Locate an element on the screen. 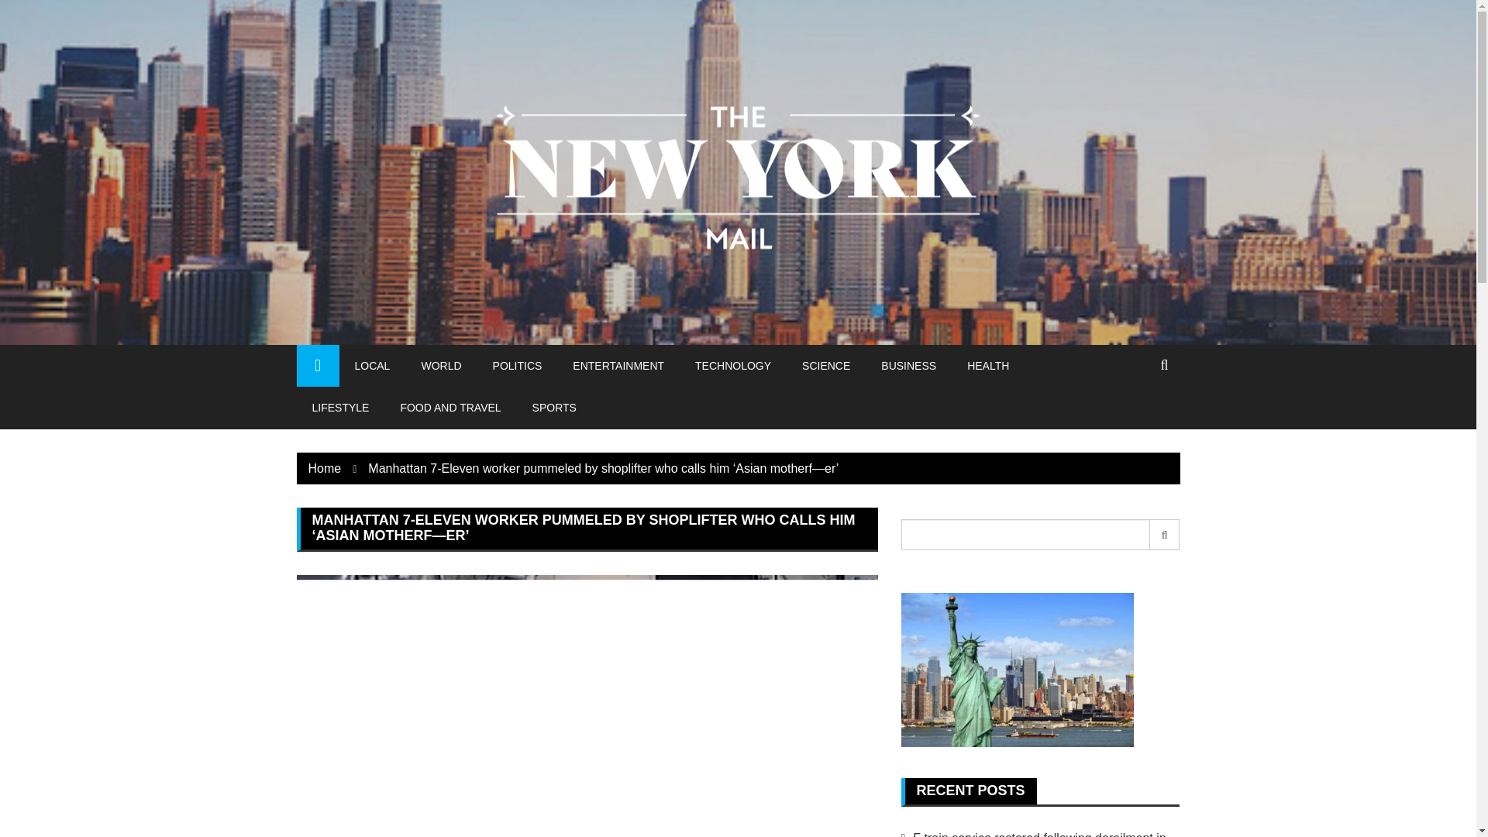  Search is located at coordinates (1165, 534).